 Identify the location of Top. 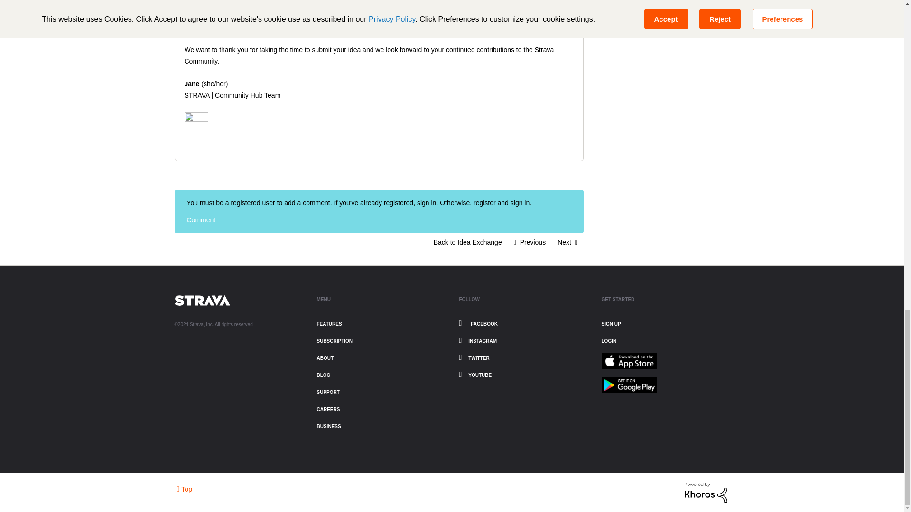
(184, 488).